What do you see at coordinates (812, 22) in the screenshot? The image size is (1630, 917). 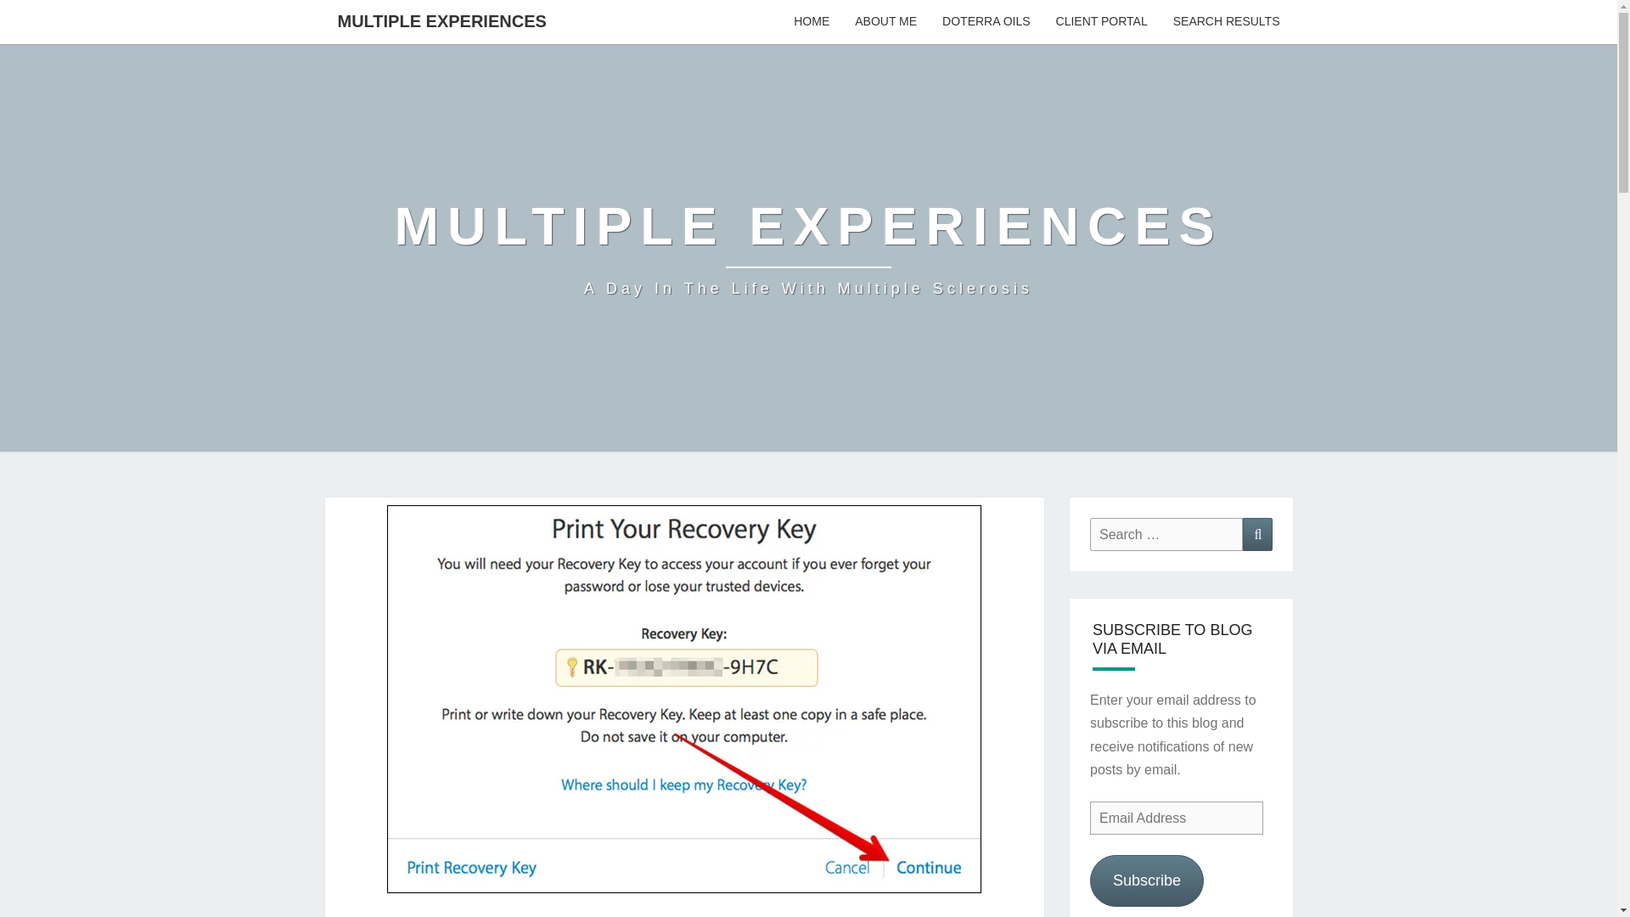 I see `HOME` at bounding box center [812, 22].